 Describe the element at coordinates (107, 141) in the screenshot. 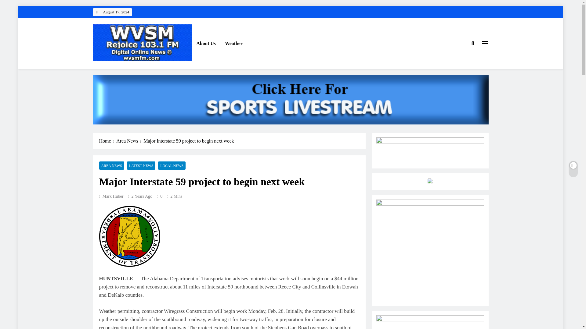

I see `Home` at that location.